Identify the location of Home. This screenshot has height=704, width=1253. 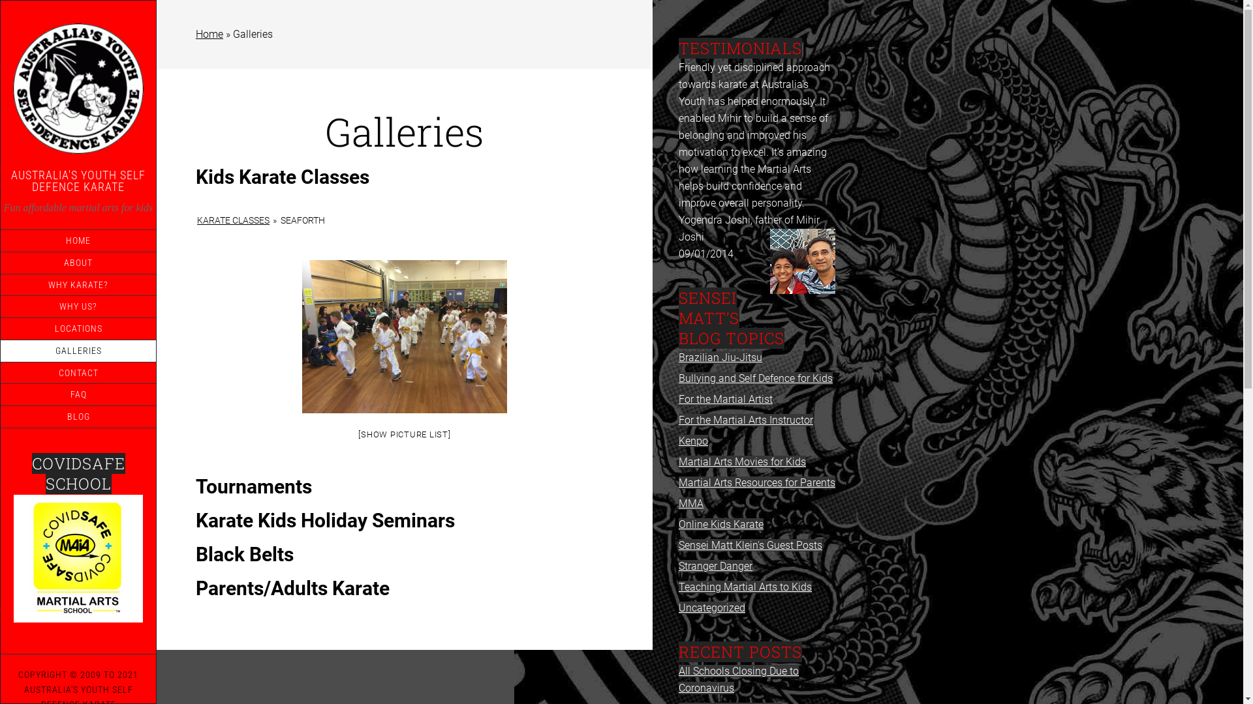
(209, 34).